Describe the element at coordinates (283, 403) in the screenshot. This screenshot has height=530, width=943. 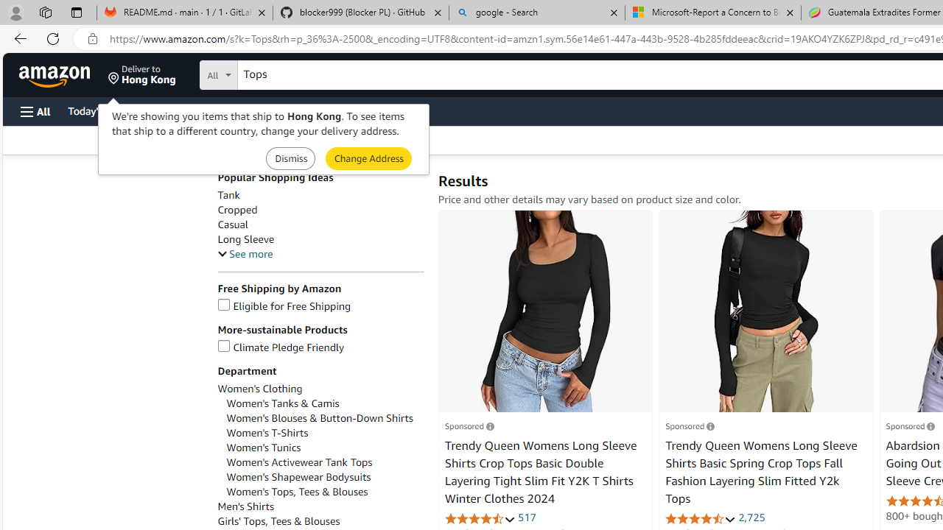
I see `Women's Tanks & Camis` at that location.